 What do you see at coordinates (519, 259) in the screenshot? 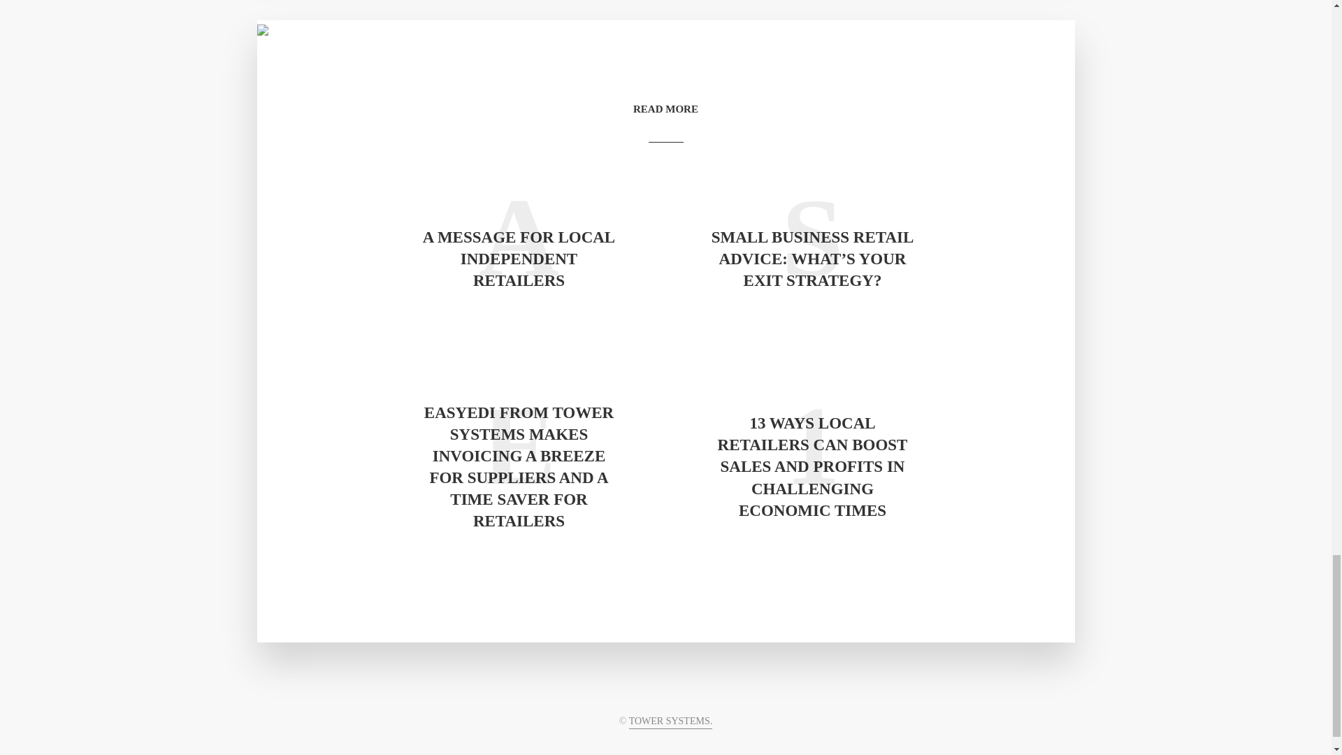
I see `A MESSAGE FOR LOCAL INDEPENDENT RETAILERS` at bounding box center [519, 259].